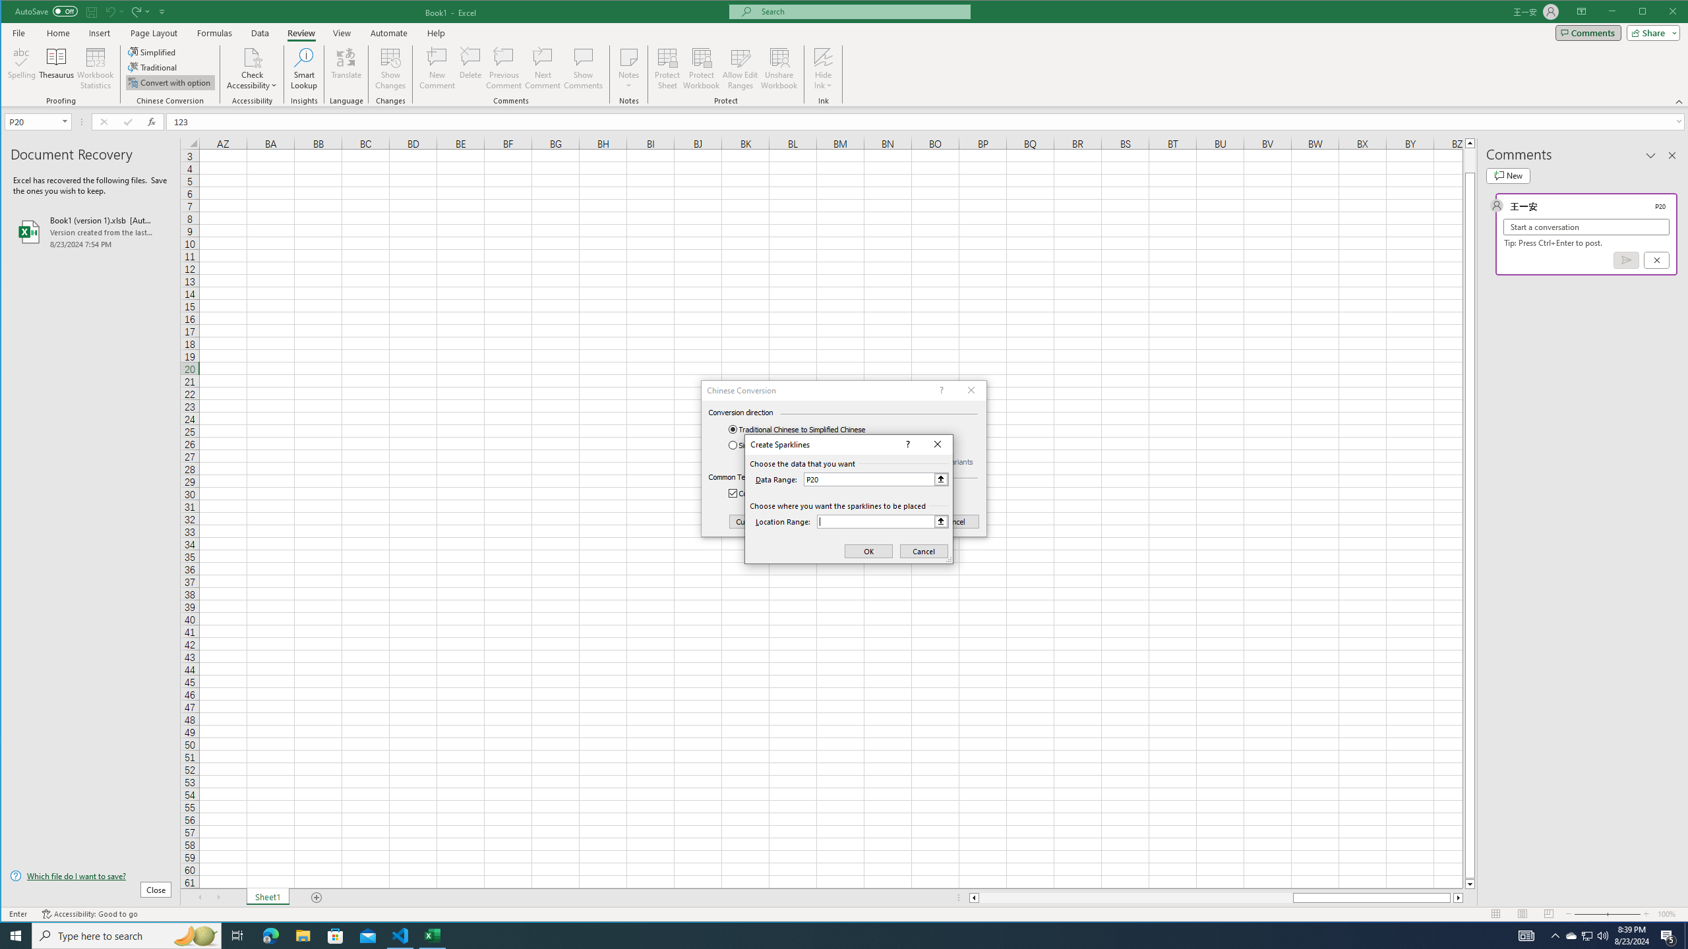 Image resolution: width=1688 pixels, height=949 pixels. Describe the element at coordinates (252, 69) in the screenshot. I see `Check Accessibility` at that location.